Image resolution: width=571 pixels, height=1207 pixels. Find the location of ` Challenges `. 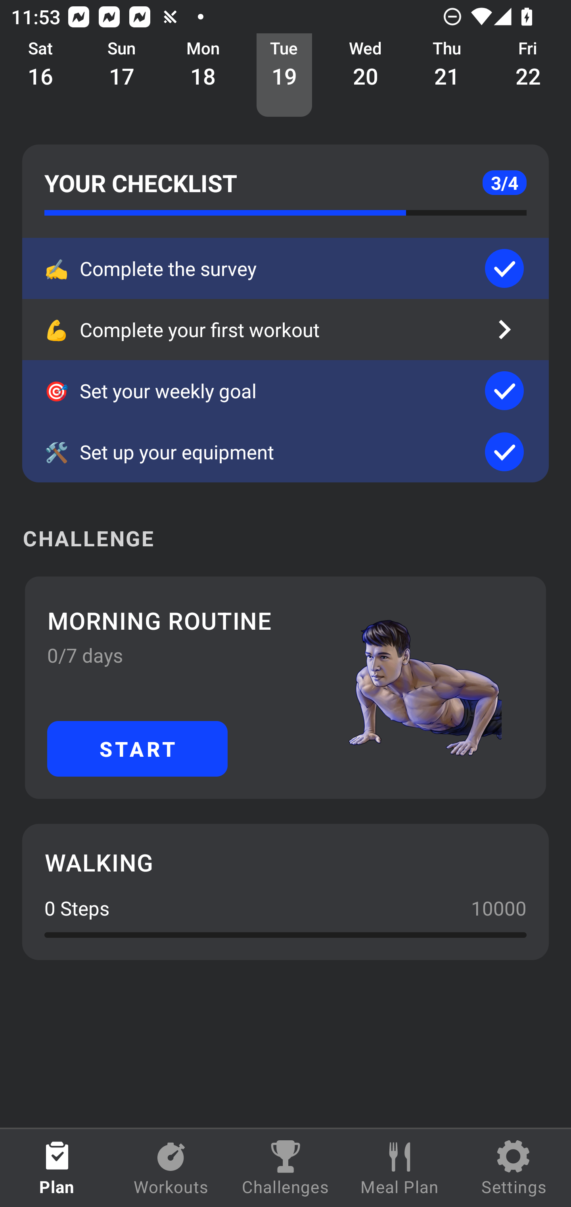

 Challenges  is located at coordinates (285, 1168).